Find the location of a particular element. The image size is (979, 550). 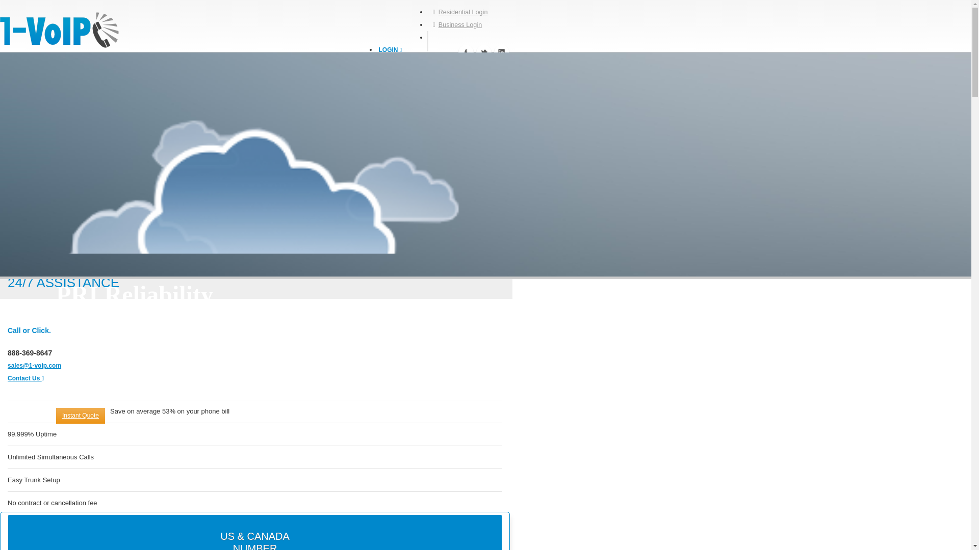

Contact Us is located at coordinates (25, 378).